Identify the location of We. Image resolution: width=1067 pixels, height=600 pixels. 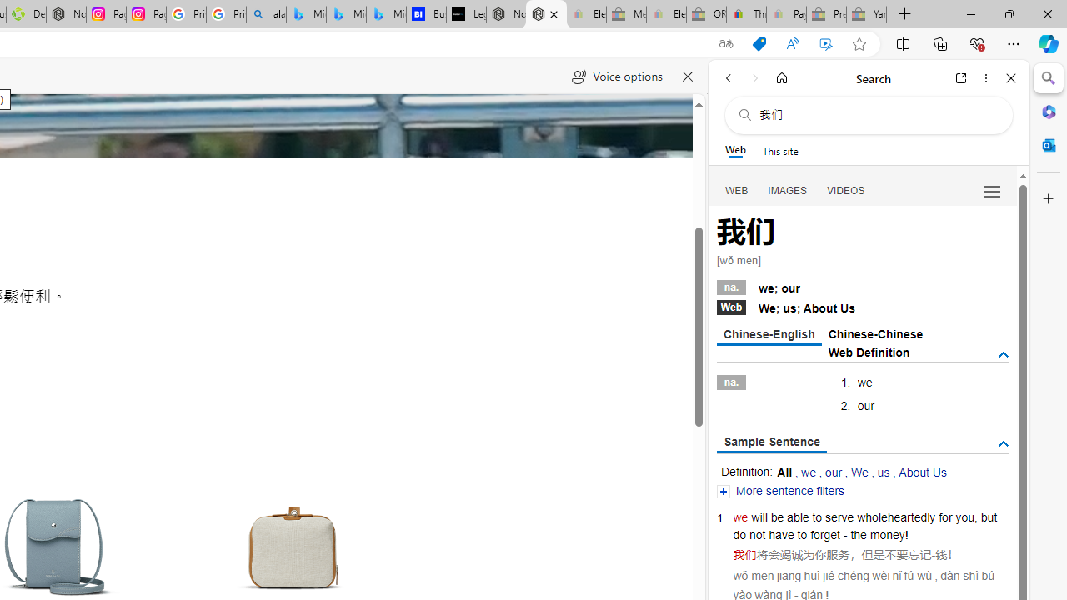
(859, 472).